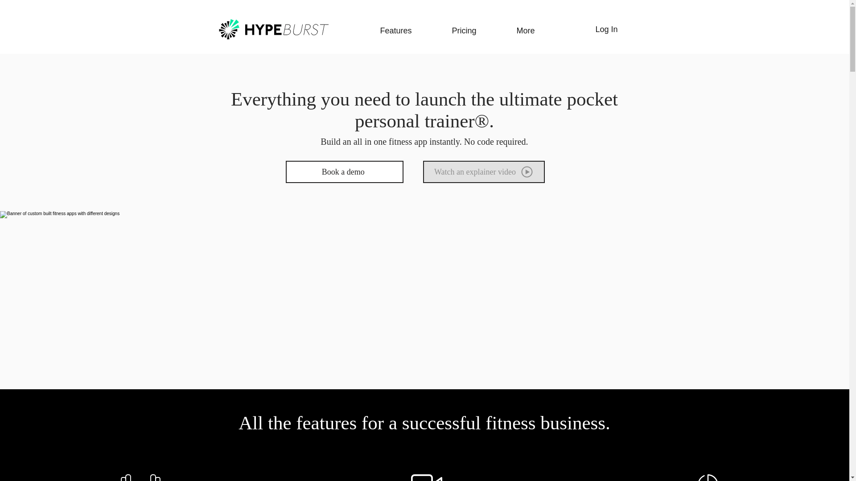 The image size is (856, 481). I want to click on Features, so click(380, 30).